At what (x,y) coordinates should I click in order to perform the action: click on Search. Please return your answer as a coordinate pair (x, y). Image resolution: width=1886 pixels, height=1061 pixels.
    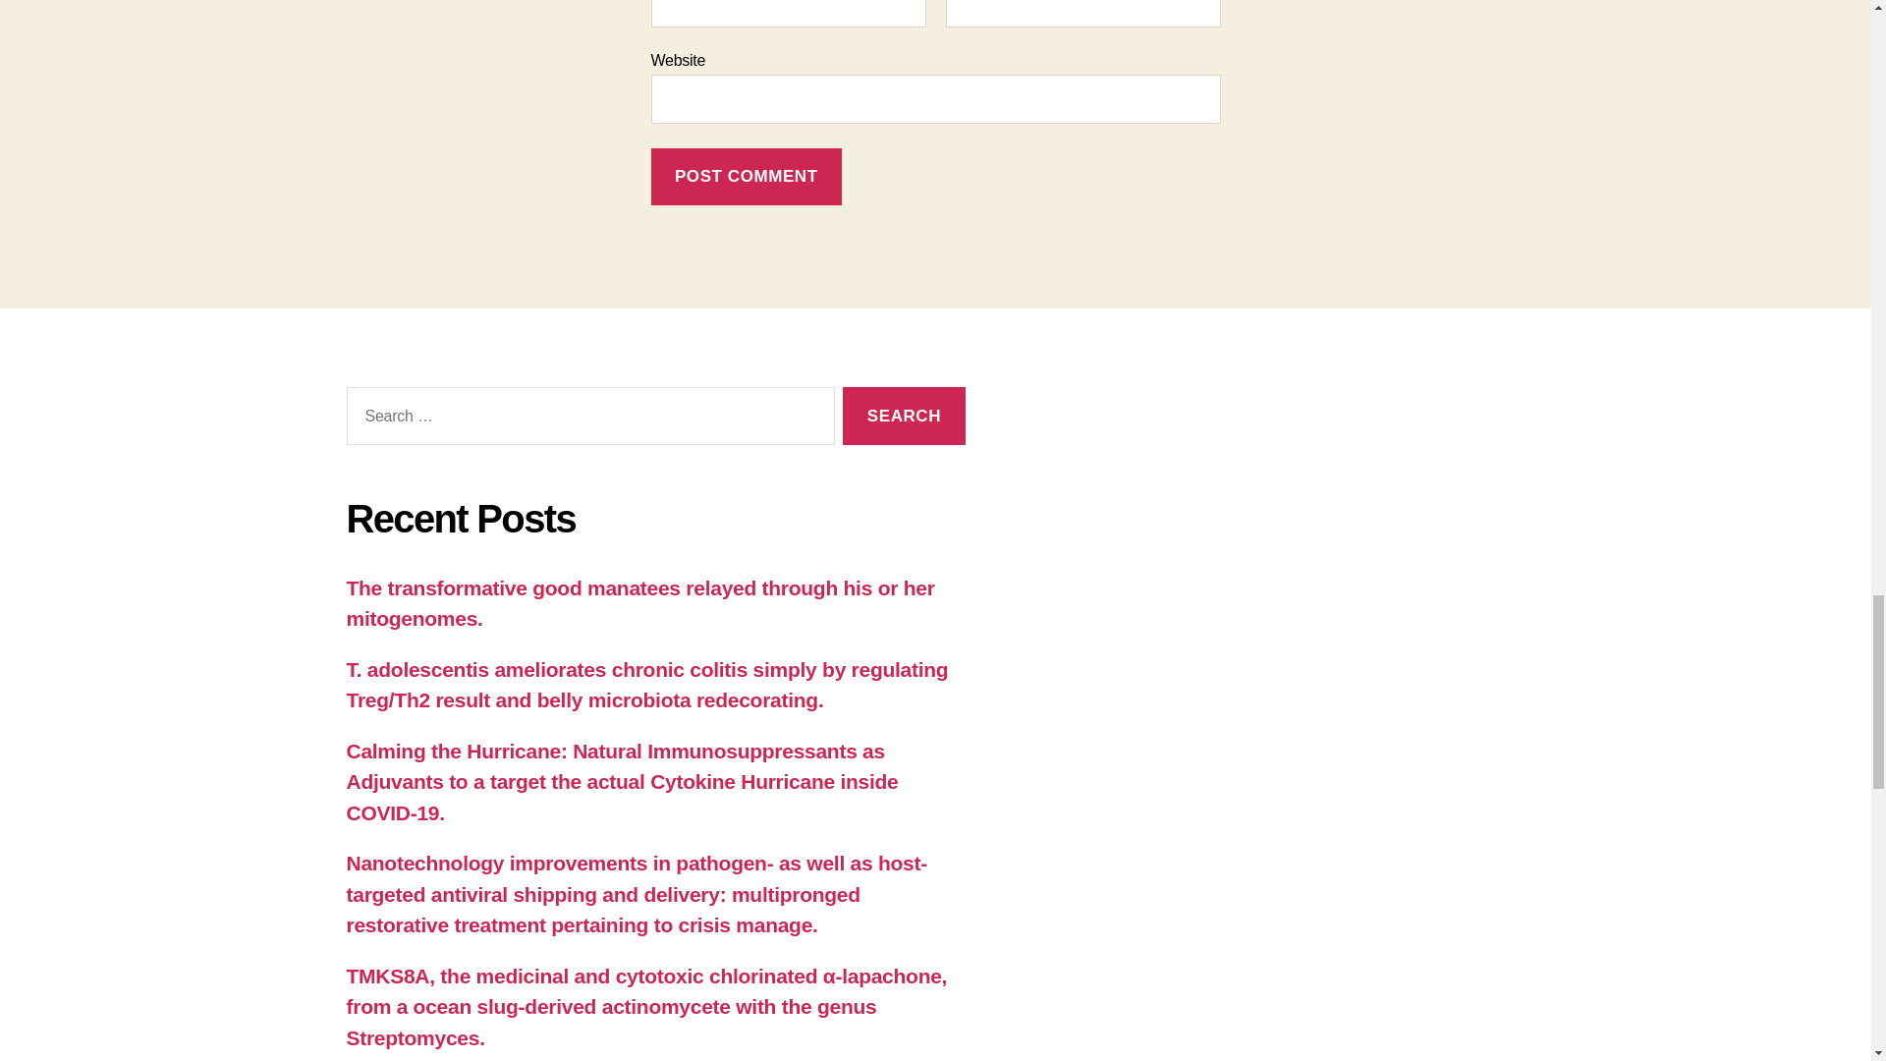
    Looking at the image, I should click on (904, 416).